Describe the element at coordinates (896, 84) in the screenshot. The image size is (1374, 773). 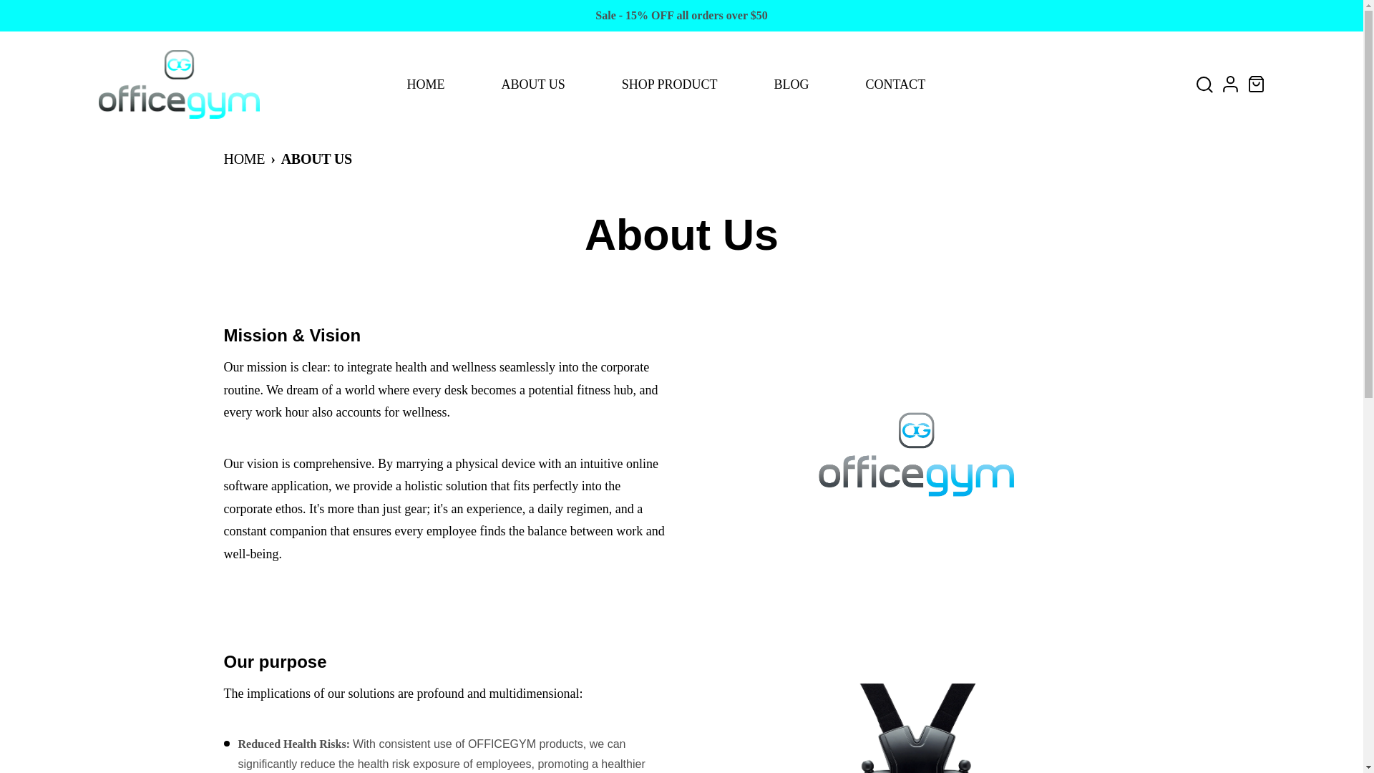
I see `CONTACT` at that location.